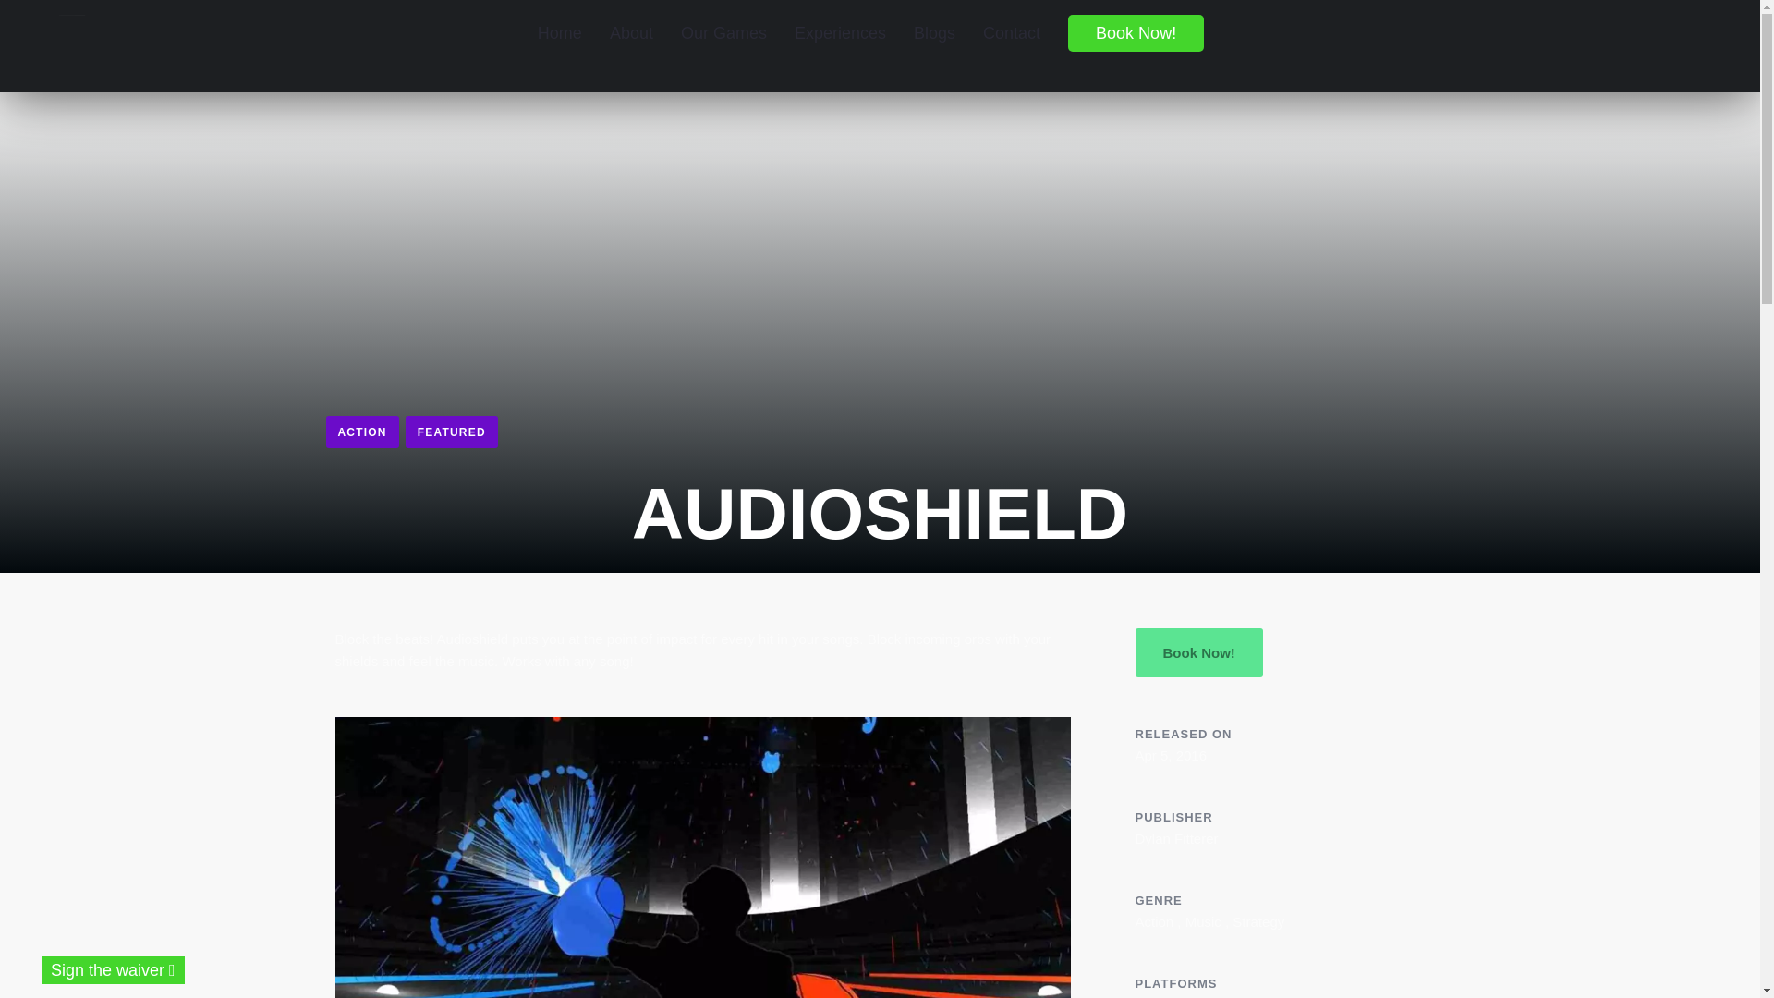 Image resolution: width=1774 pixels, height=998 pixels. I want to click on FEATURED, so click(452, 432).